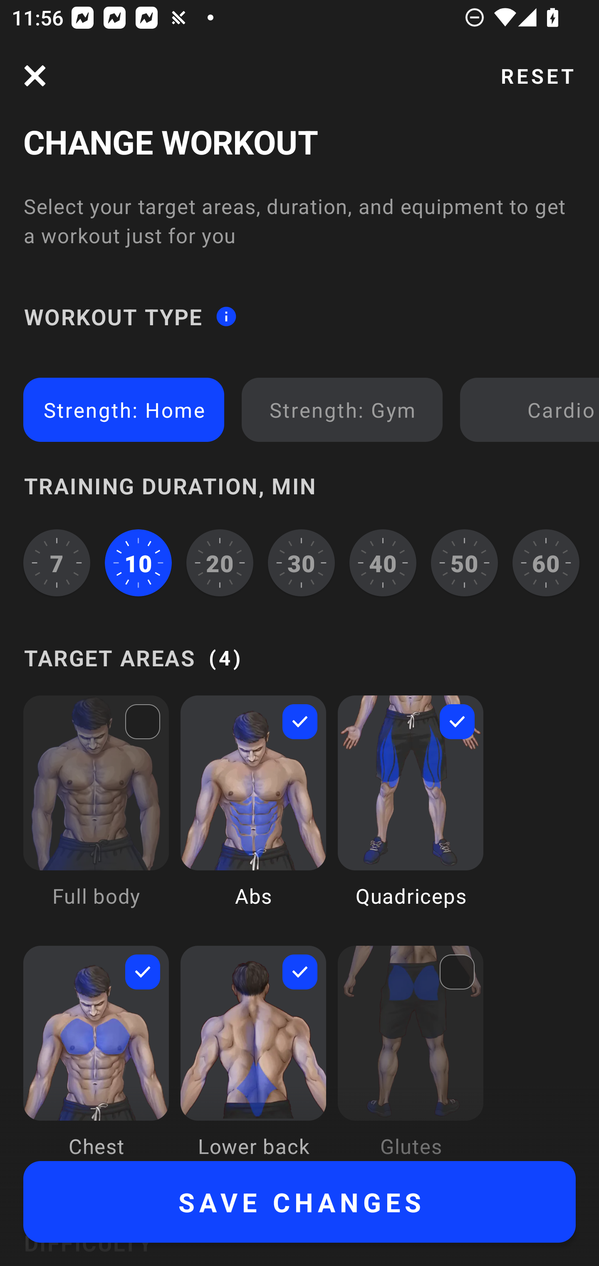 Image resolution: width=599 pixels, height=1266 pixels. What do you see at coordinates (532, 409) in the screenshot?
I see `Cardio` at bounding box center [532, 409].